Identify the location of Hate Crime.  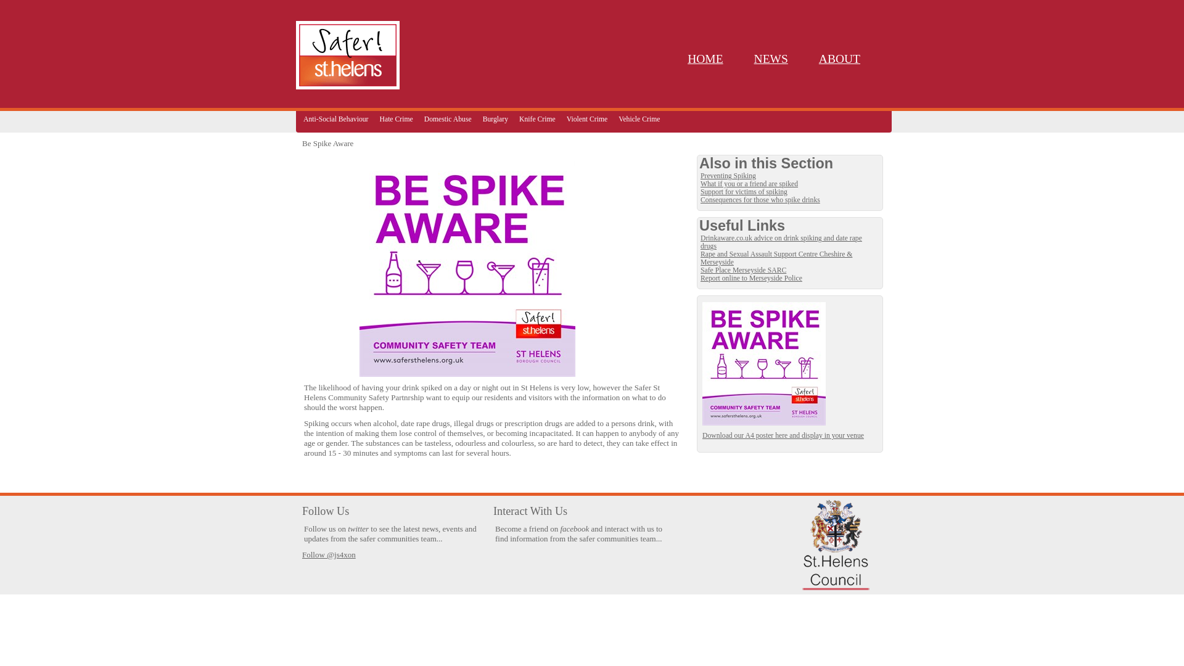
(396, 118).